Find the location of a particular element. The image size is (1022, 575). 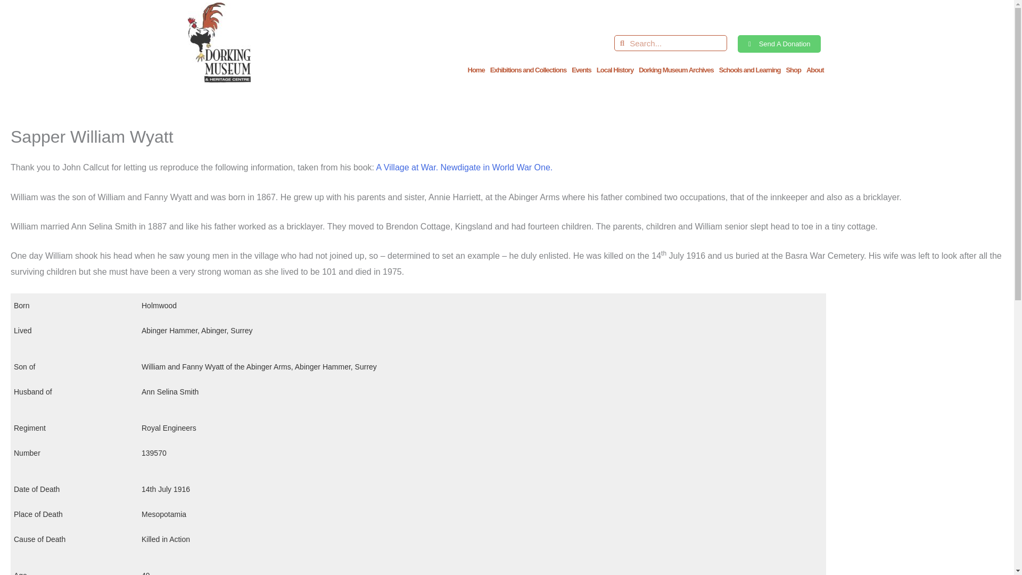

Home is located at coordinates (476, 70).